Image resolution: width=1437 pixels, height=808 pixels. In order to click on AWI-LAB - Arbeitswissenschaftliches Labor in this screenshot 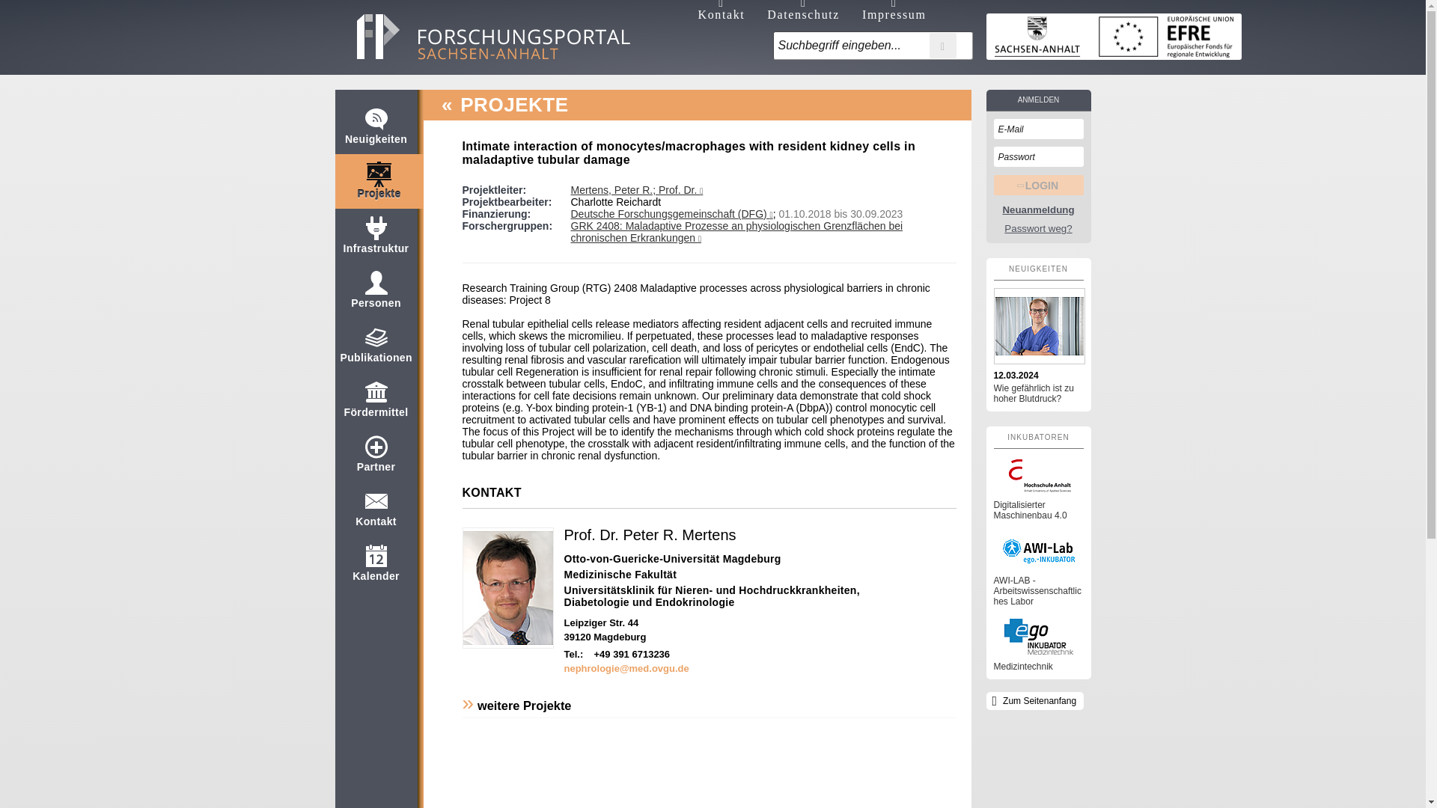, I will do `click(1039, 569)`.